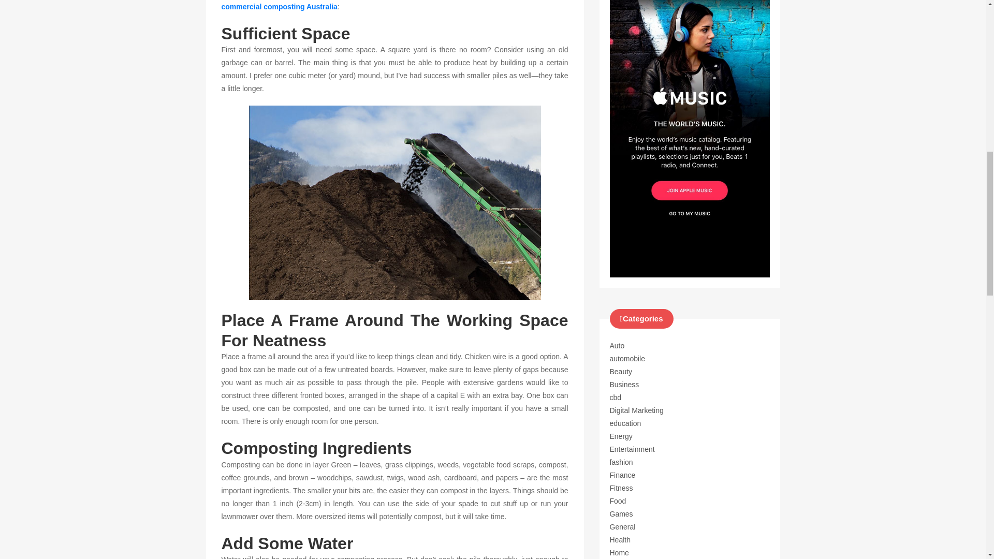  What do you see at coordinates (621, 462) in the screenshot?
I see `fashion` at bounding box center [621, 462].